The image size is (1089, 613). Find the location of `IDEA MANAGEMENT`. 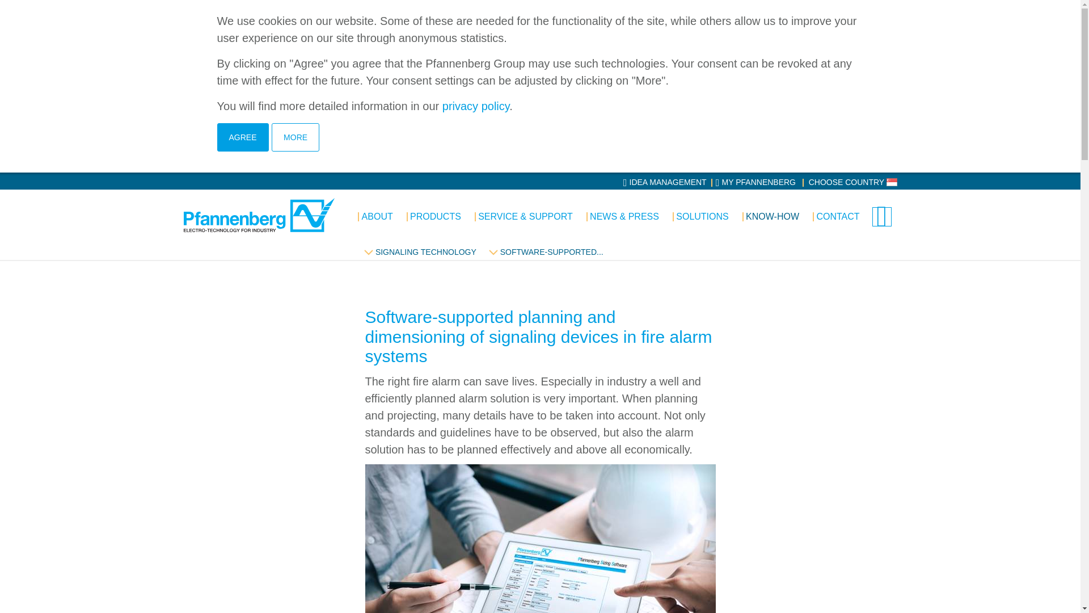

IDEA MANAGEMENT is located at coordinates (665, 182).